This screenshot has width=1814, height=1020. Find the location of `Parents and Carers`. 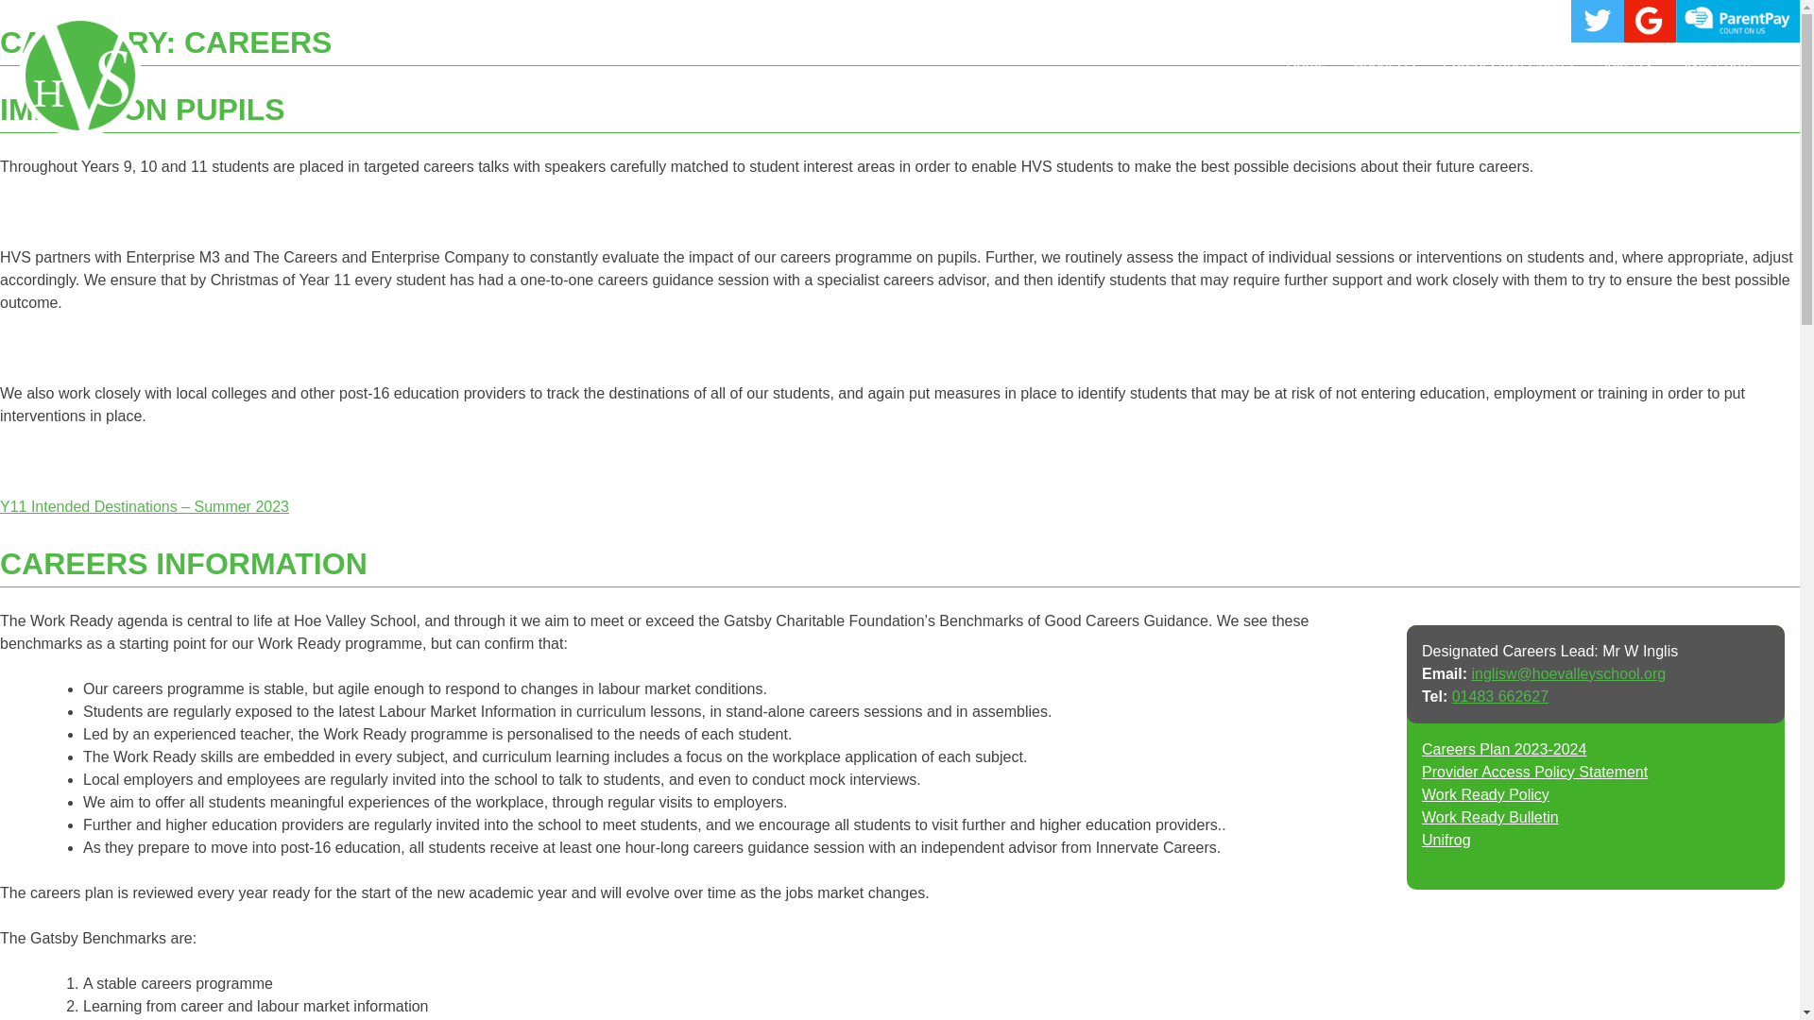

Parents and Carers is located at coordinates (1508, 64).